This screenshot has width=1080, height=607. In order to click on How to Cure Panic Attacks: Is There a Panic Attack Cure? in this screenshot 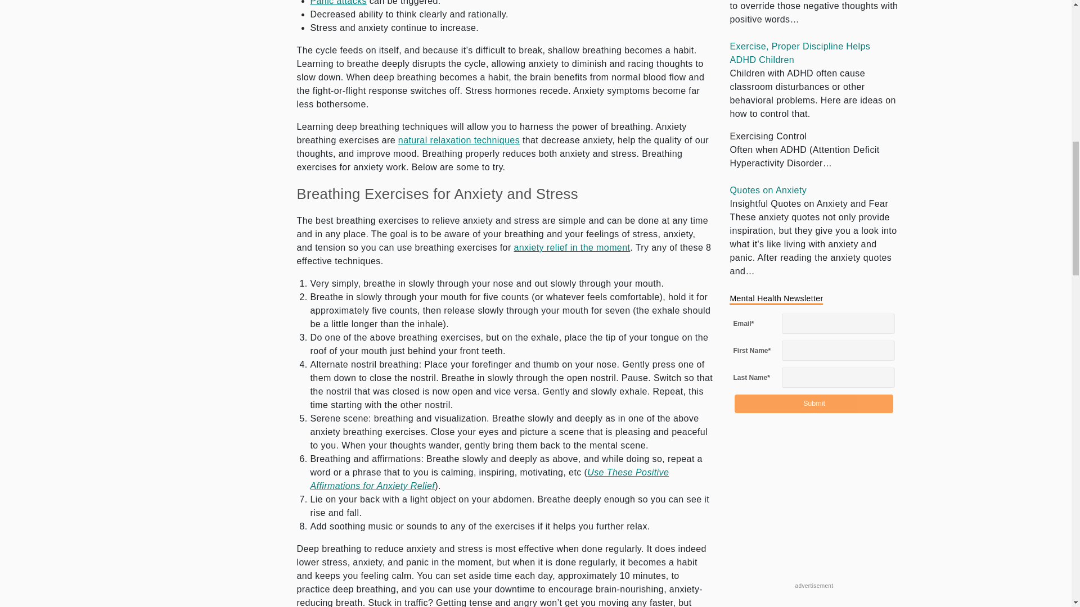, I will do `click(339, 2)`.